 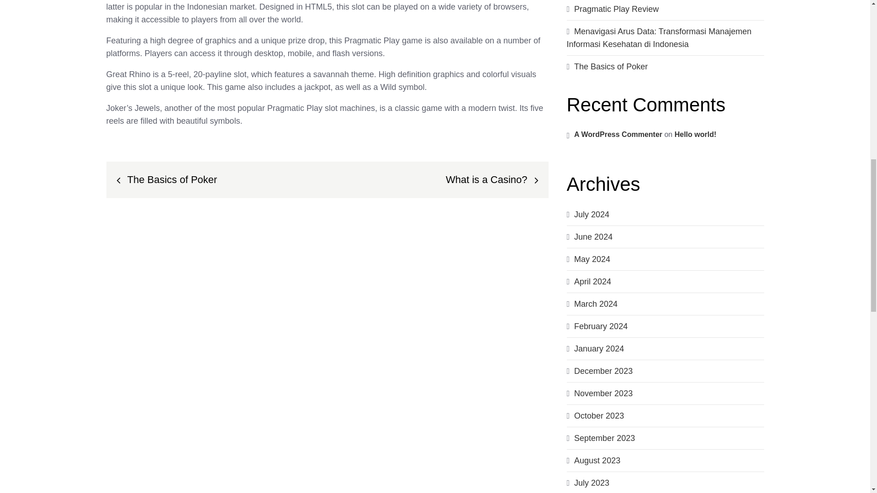 I want to click on June 2024, so click(x=593, y=236).